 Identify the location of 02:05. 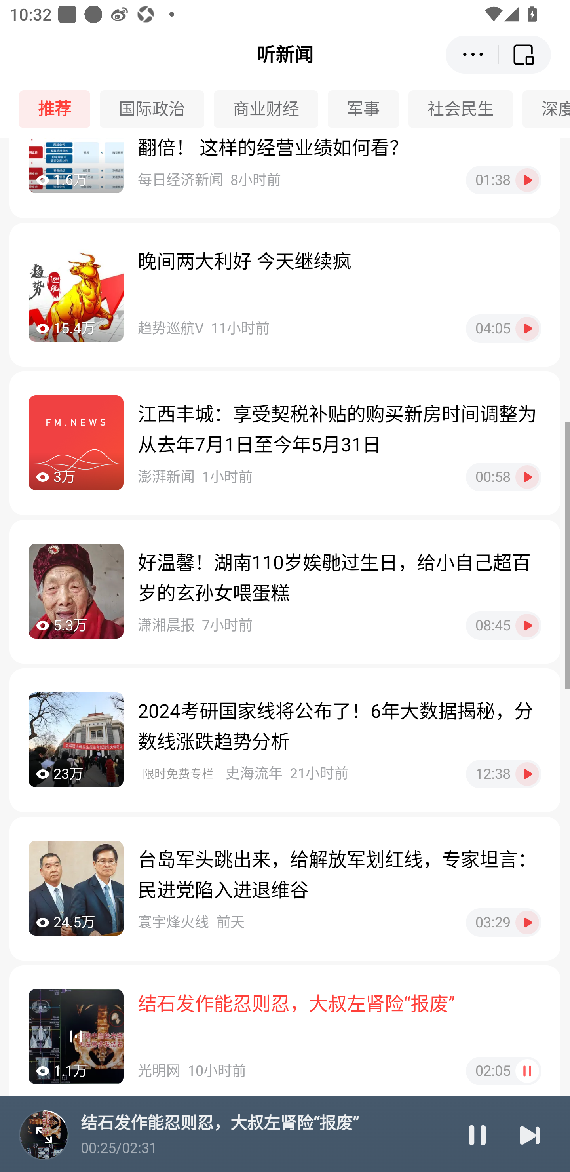
(503, 1071).